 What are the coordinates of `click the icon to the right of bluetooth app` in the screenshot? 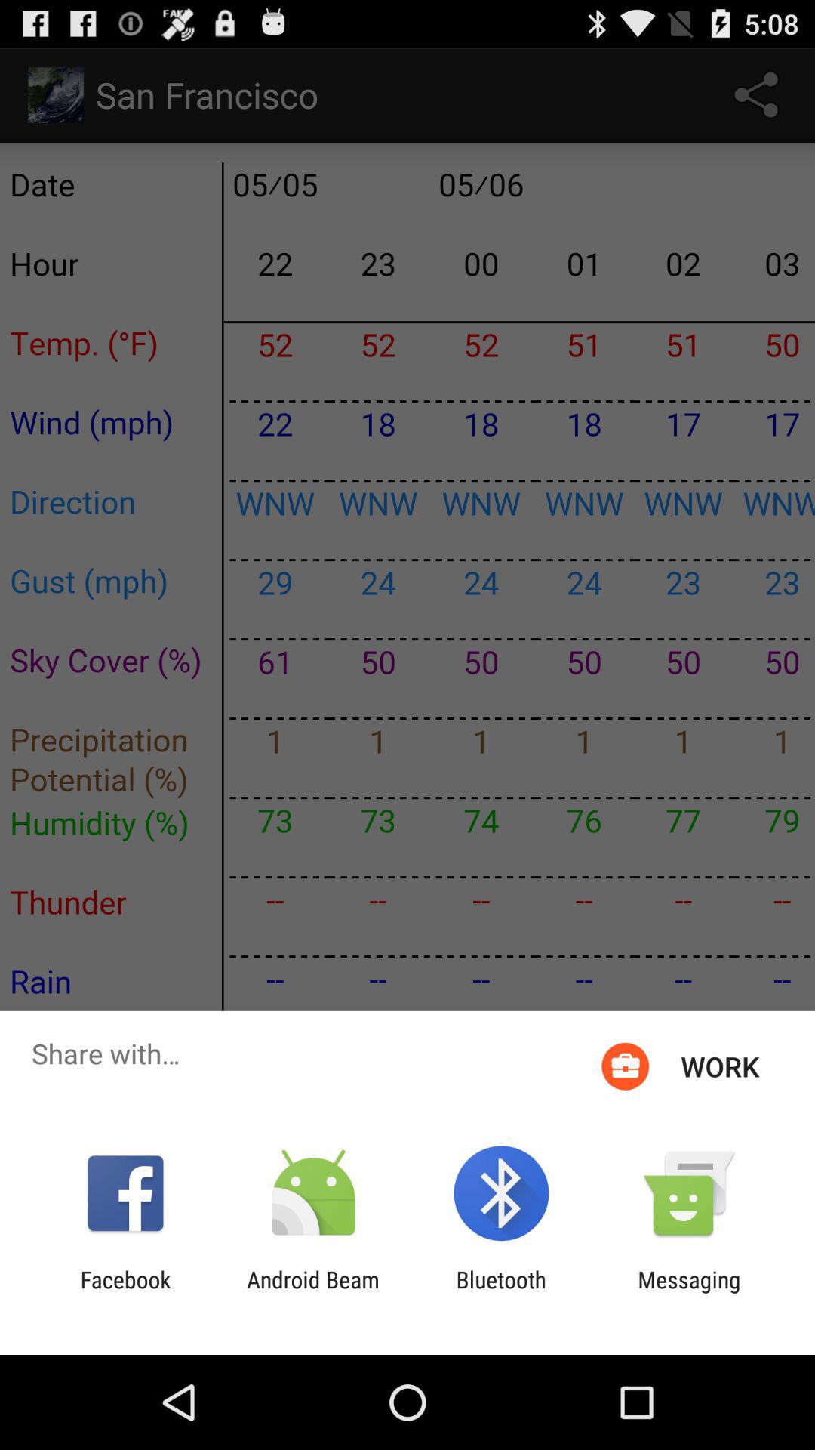 It's located at (689, 1293).